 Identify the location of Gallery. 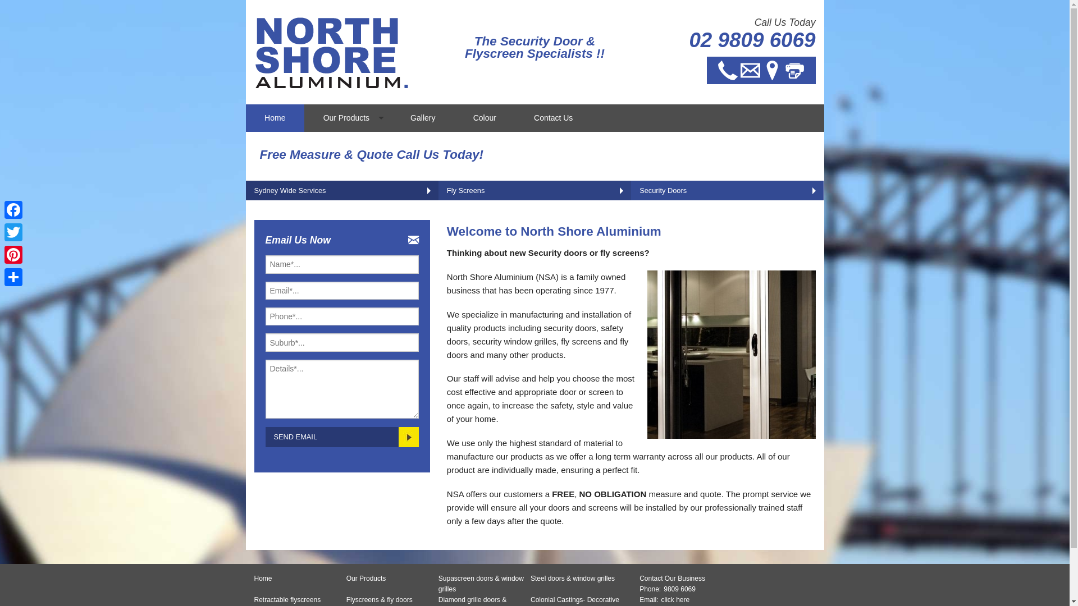
(423, 118).